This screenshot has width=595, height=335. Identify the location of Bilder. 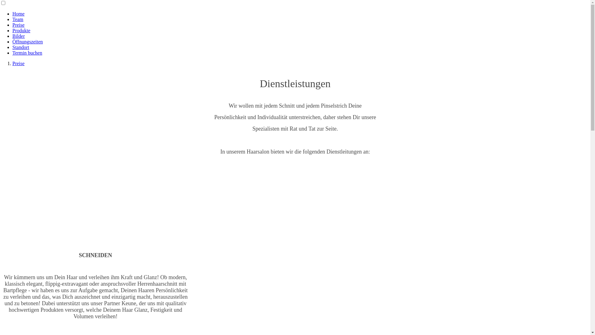
(19, 36).